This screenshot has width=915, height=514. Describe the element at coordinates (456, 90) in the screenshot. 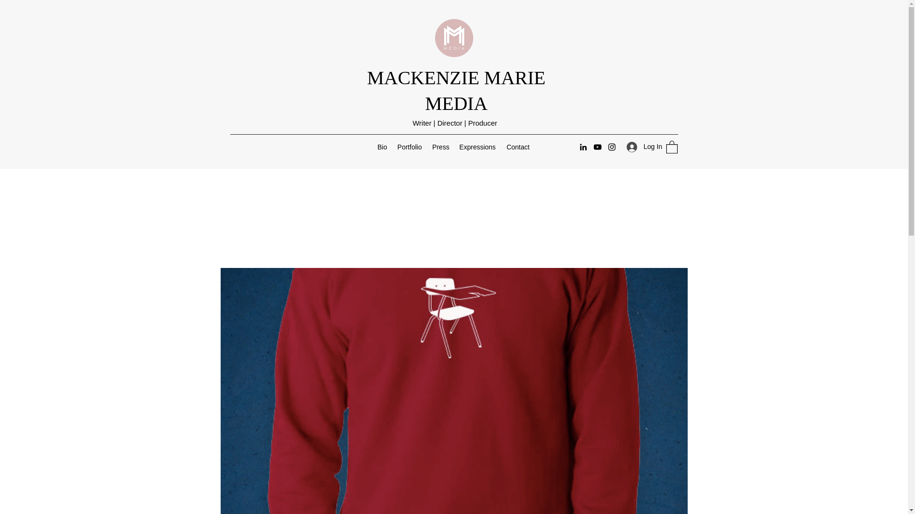

I see `MACKENZIE MARIE MEDIA` at that location.